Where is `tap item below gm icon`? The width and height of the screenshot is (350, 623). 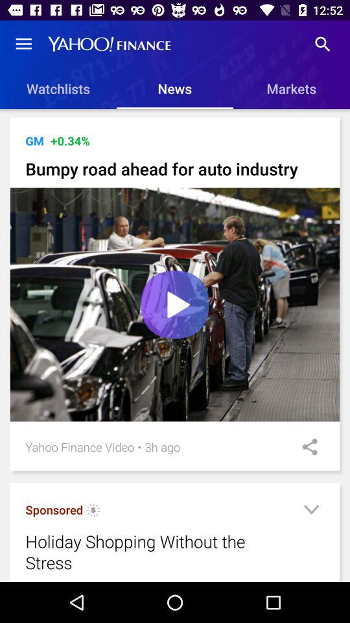 tap item below gm icon is located at coordinates (175, 169).